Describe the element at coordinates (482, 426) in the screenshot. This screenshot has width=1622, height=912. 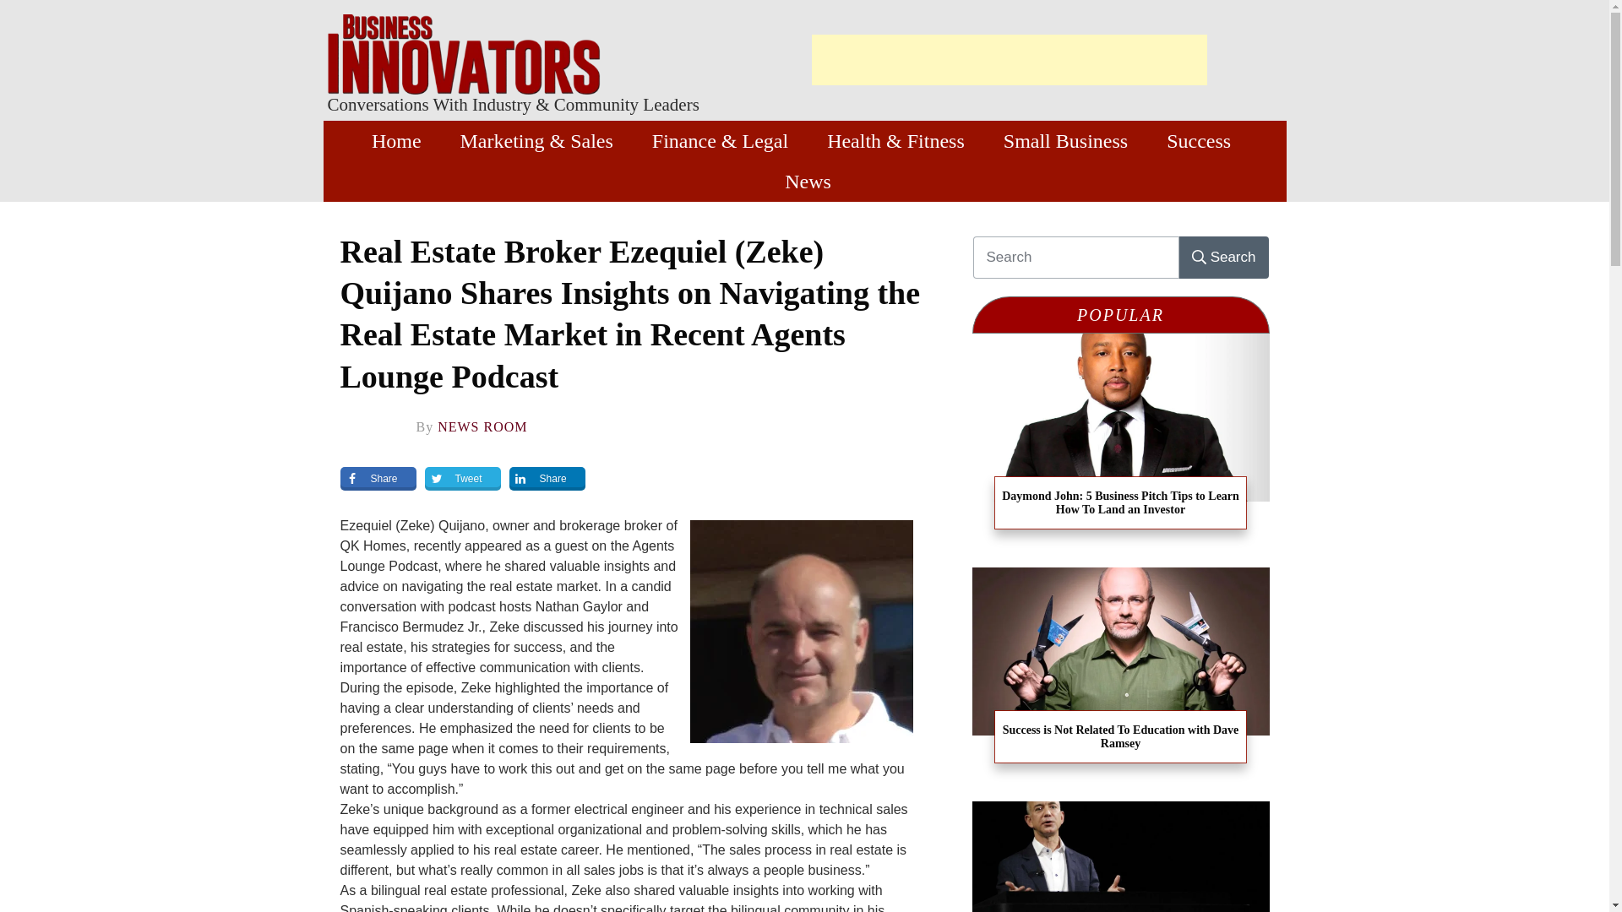
I see `NEWS ROOM` at that location.